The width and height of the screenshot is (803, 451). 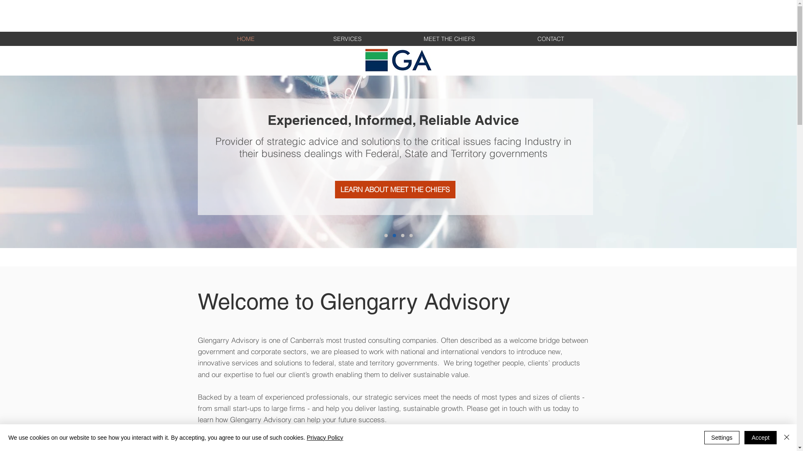 What do you see at coordinates (395, 190) in the screenshot?
I see `LEARN ABOUT MEET THE CHIEFS` at bounding box center [395, 190].